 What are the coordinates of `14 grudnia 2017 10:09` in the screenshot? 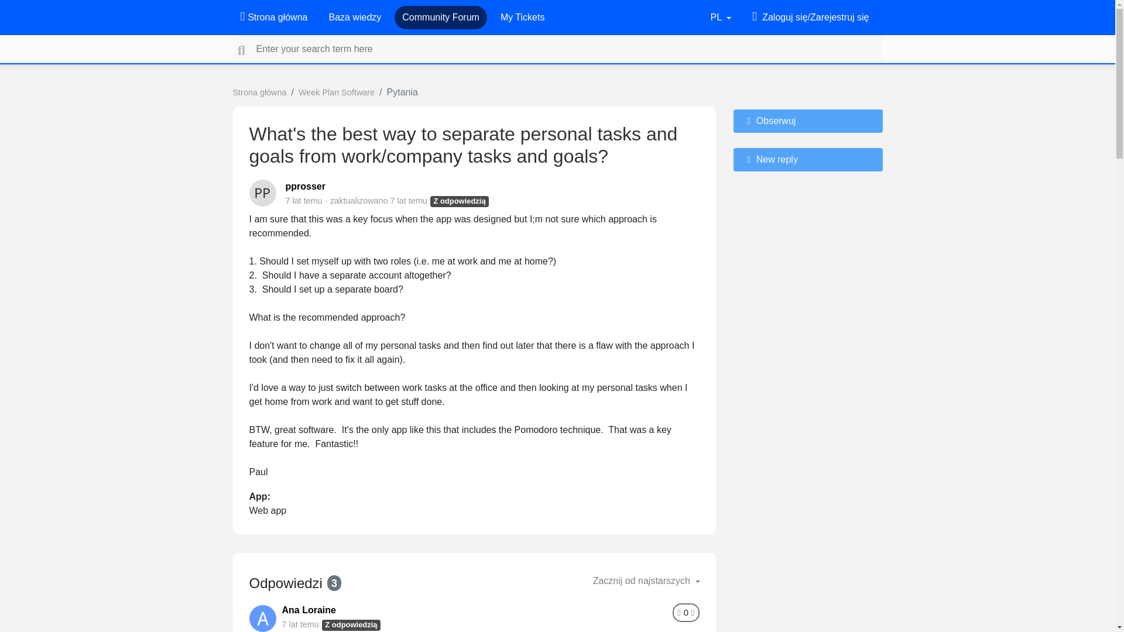 It's located at (409, 200).